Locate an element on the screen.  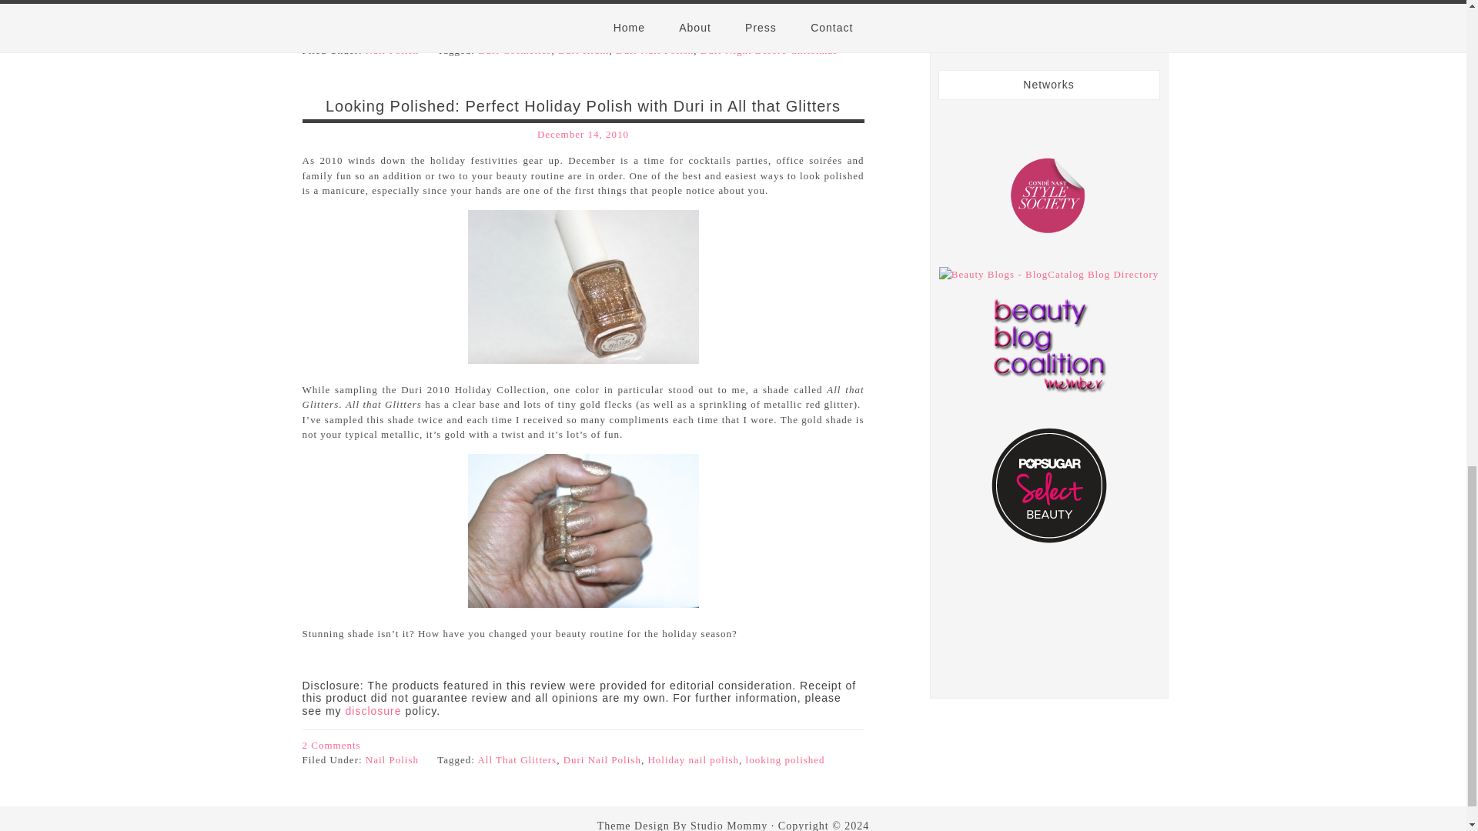
Duri Cosmetics is located at coordinates (514, 51).